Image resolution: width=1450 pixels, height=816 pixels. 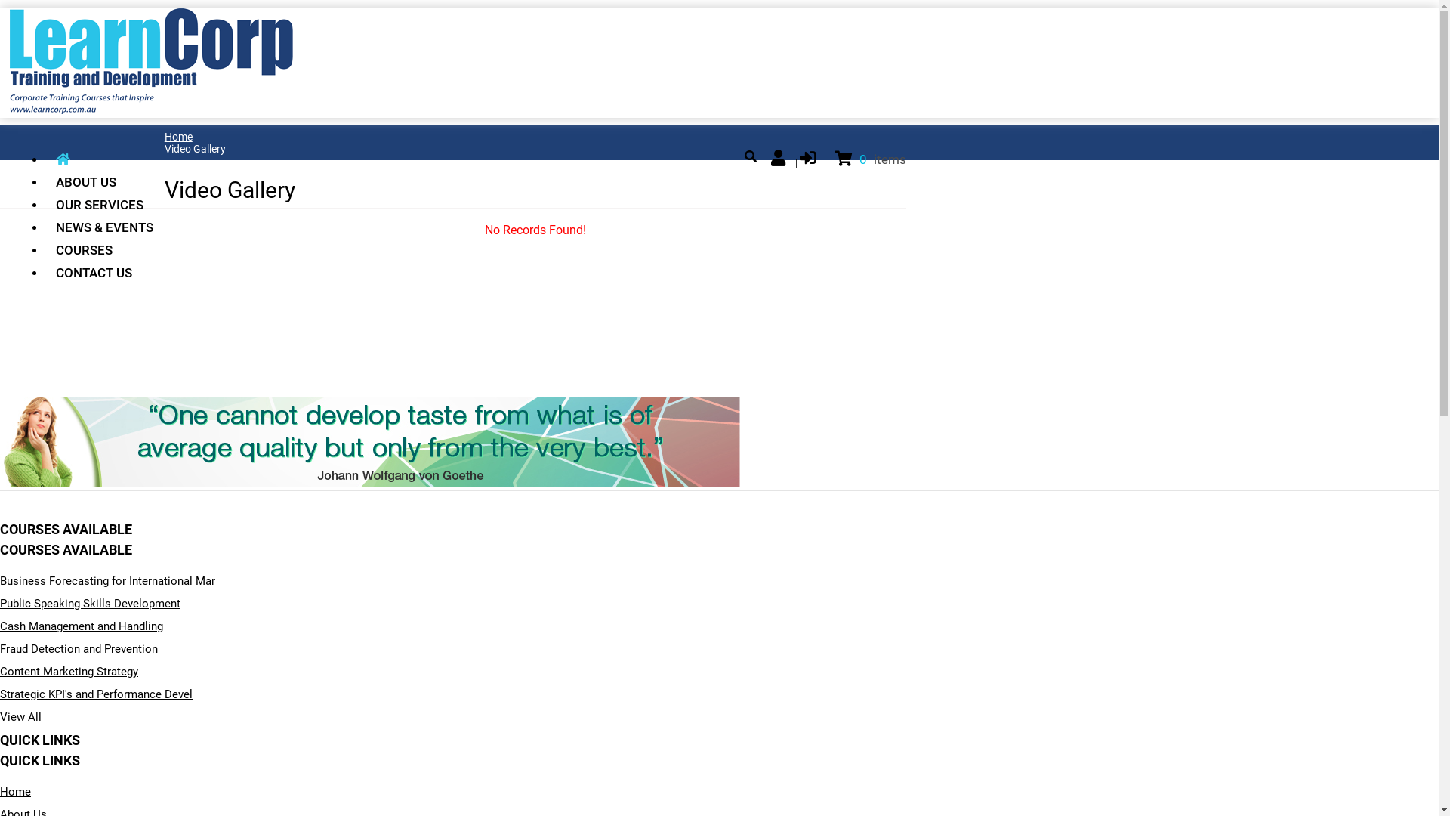 What do you see at coordinates (105, 182) in the screenshot?
I see `ABOUT US` at bounding box center [105, 182].